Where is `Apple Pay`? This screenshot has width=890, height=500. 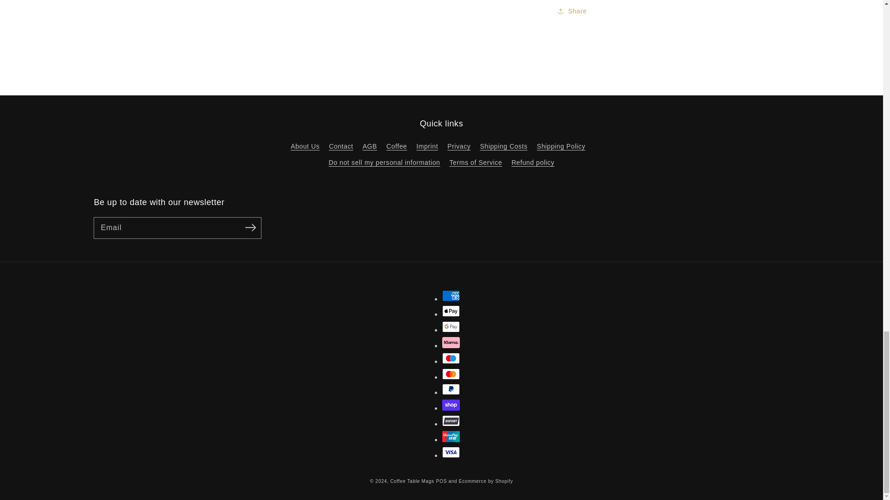
Apple Pay is located at coordinates (451, 311).